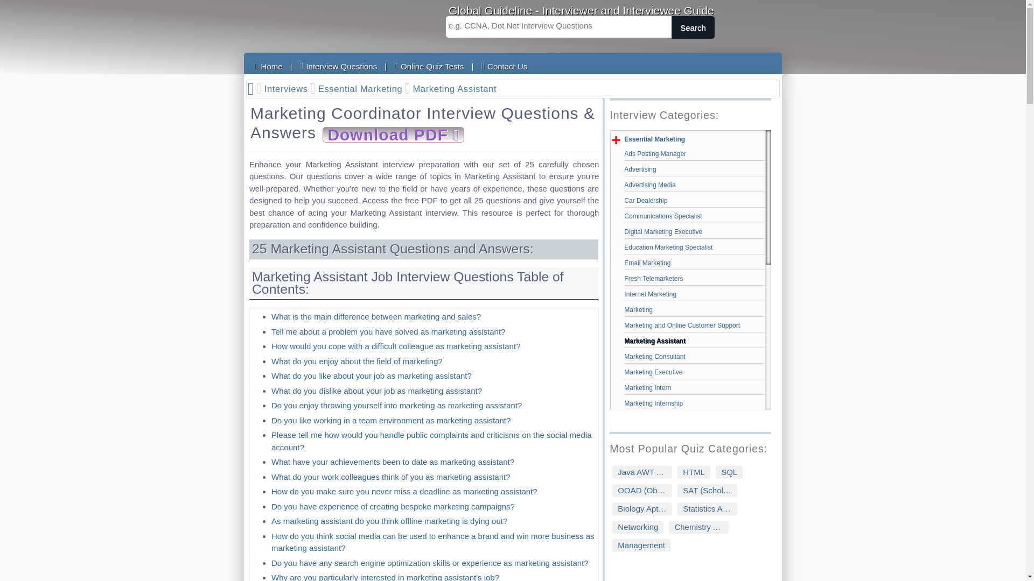 Image resolution: width=1034 pixels, height=581 pixels. What do you see at coordinates (693, 27) in the screenshot?
I see `Search` at bounding box center [693, 27].